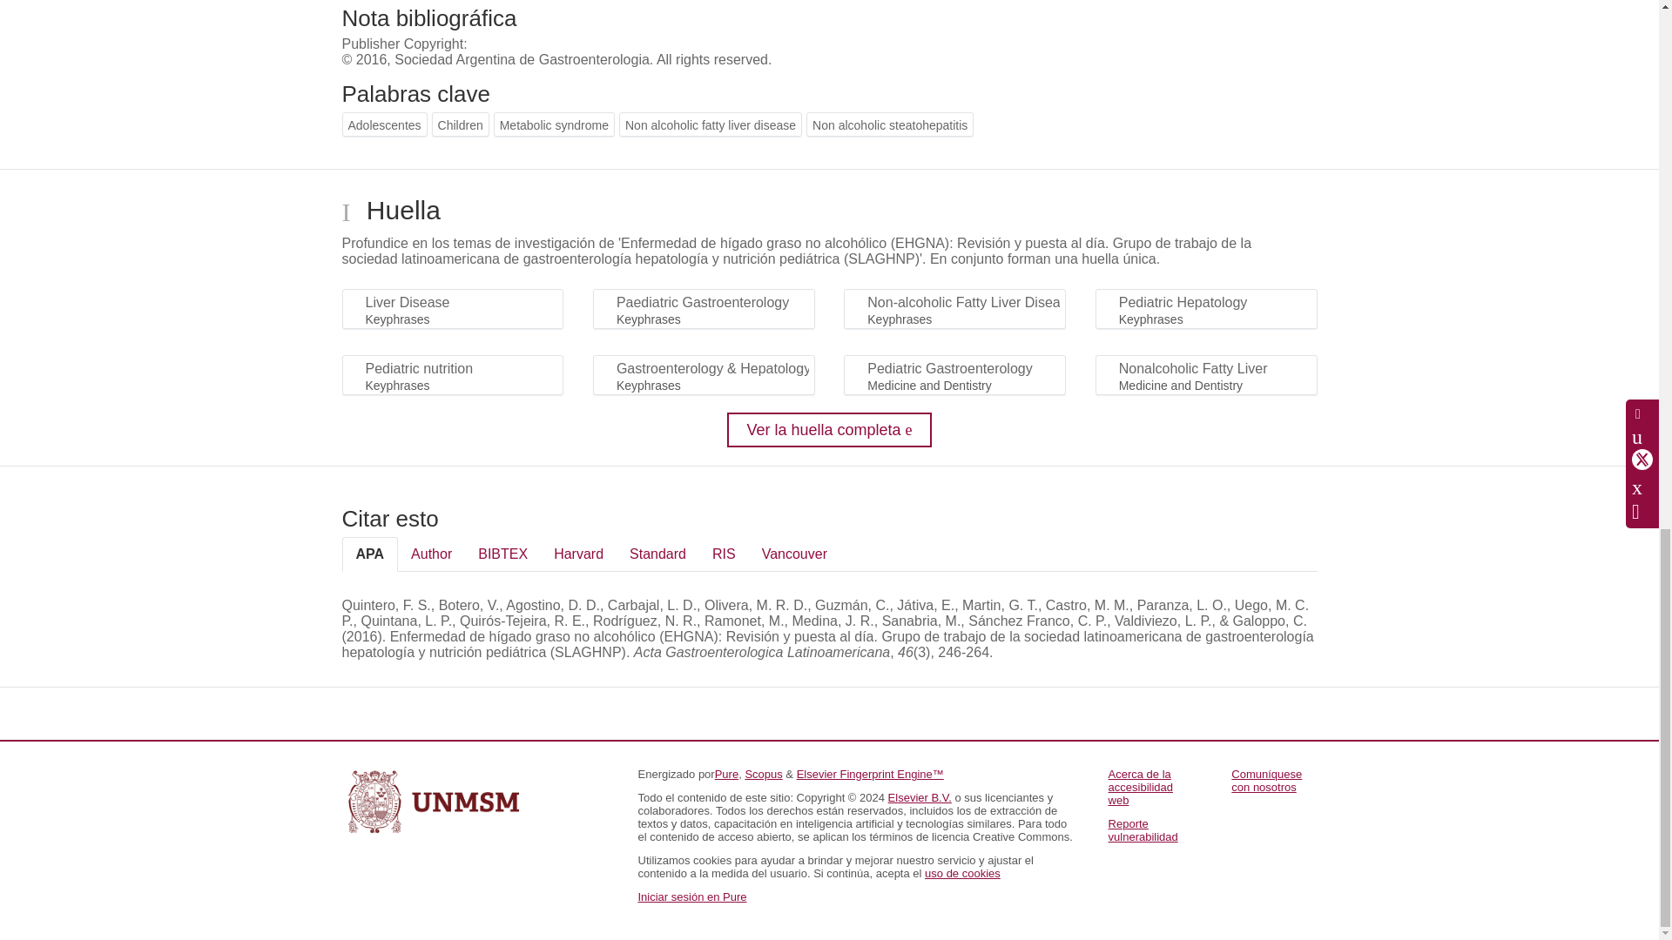  I want to click on Scopus, so click(763, 775).